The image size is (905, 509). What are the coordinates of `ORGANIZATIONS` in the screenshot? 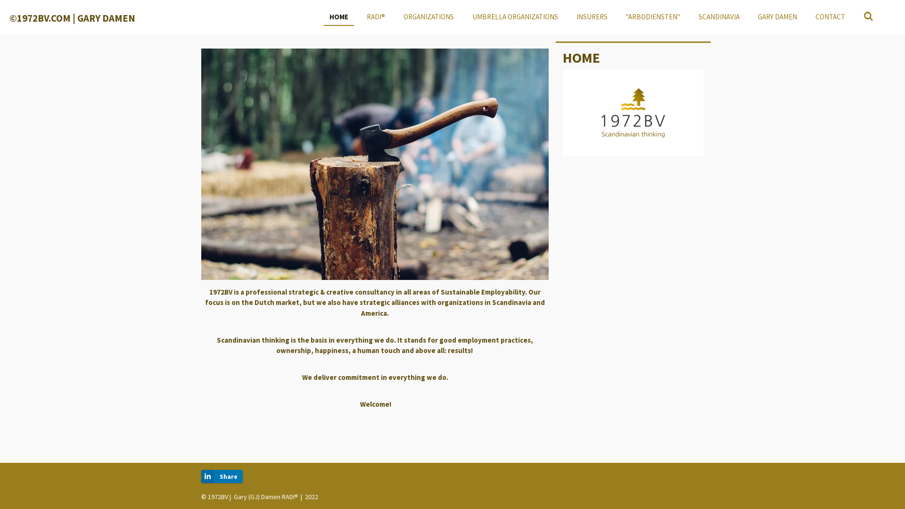 It's located at (429, 17).